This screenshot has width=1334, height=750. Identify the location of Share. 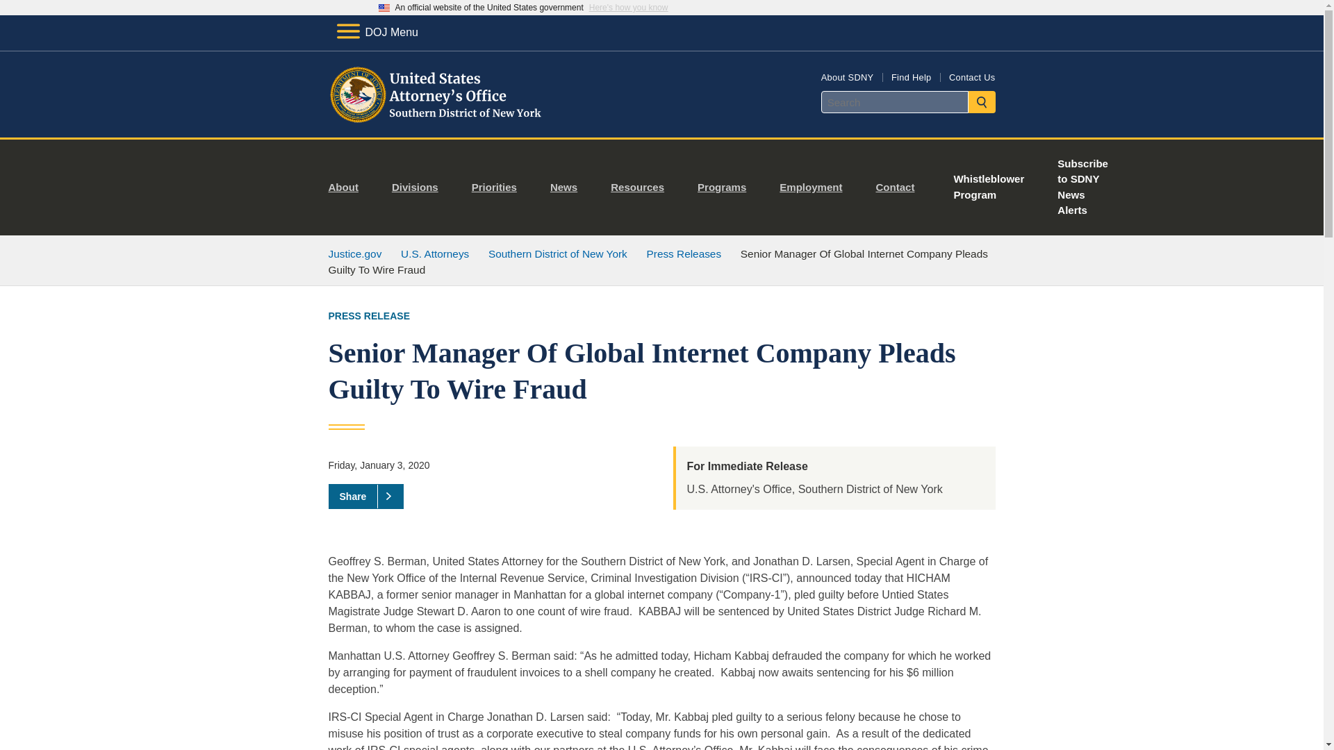
(365, 496).